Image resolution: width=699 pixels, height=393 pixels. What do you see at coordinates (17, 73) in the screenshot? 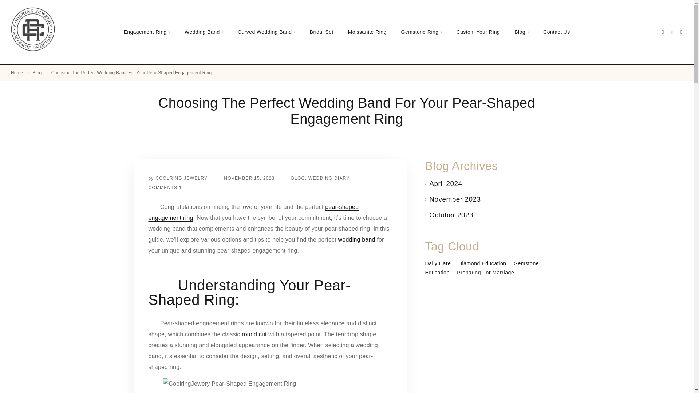
I see `Home` at bounding box center [17, 73].